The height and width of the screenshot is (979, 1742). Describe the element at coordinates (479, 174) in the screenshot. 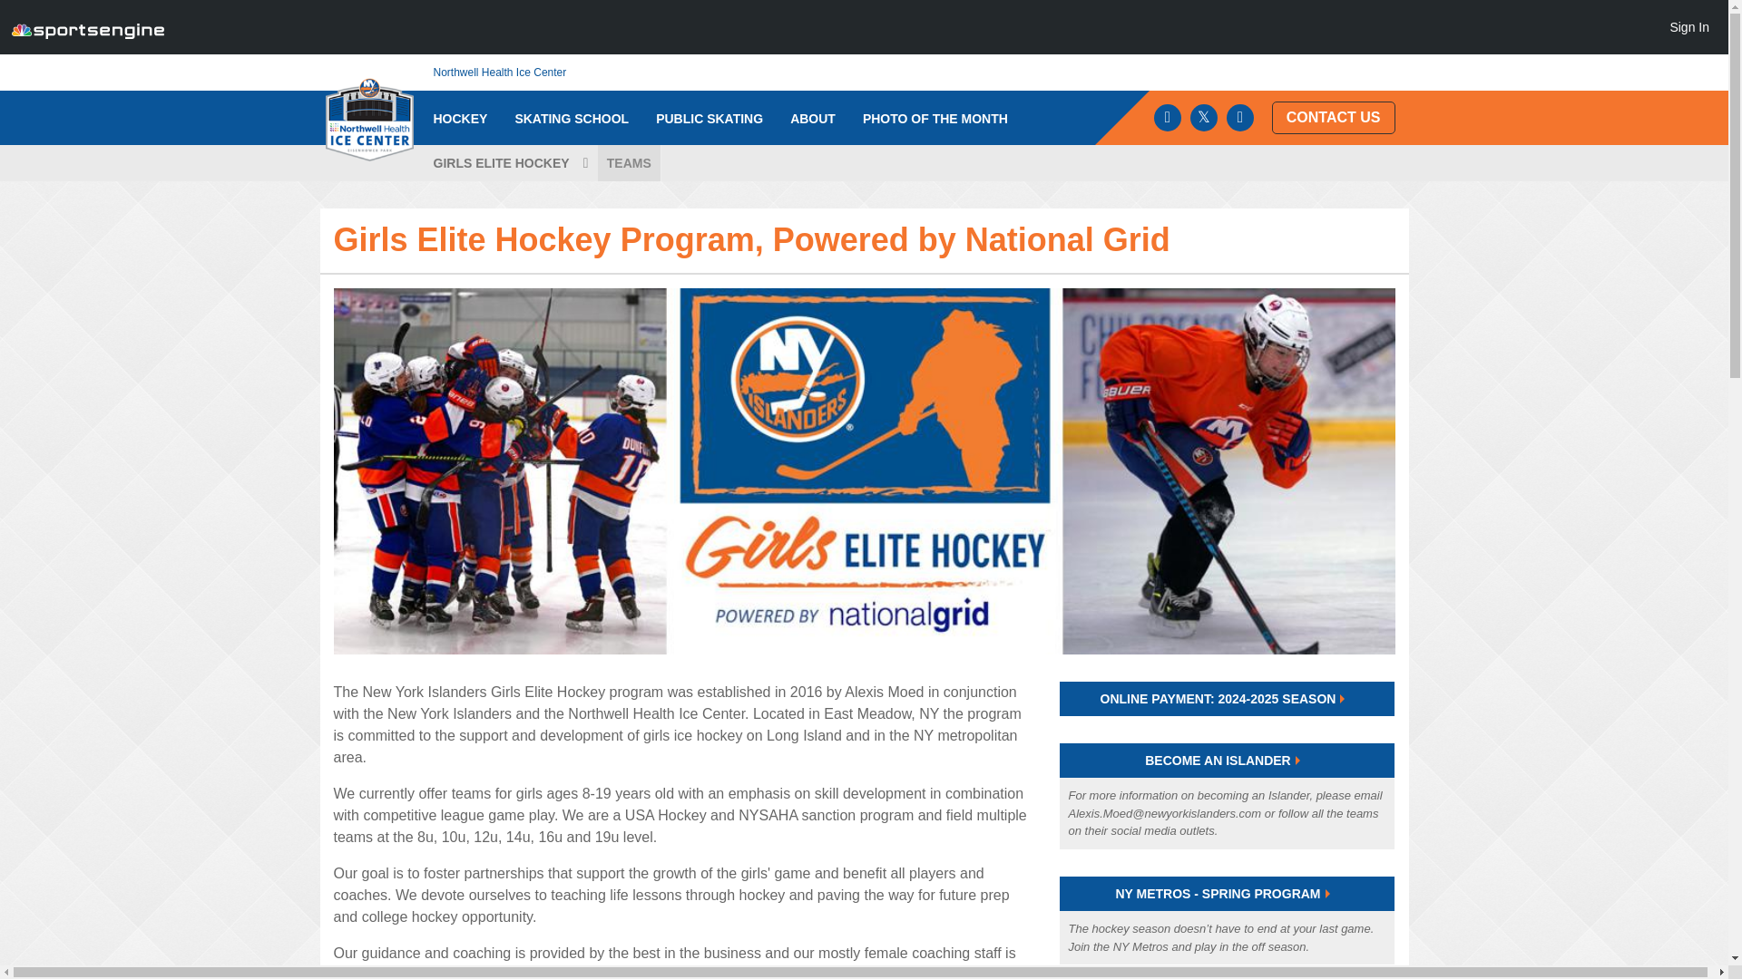

I see `click to go to 'Rent the Outdoor Dek Rink '` at that location.